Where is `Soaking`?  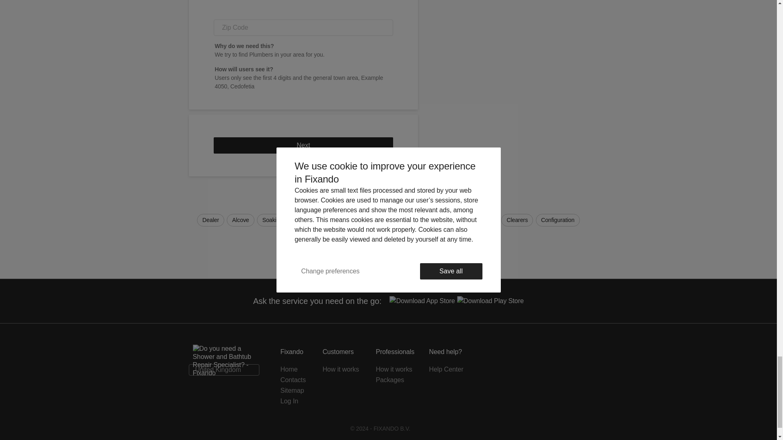 Soaking is located at coordinates (272, 220).